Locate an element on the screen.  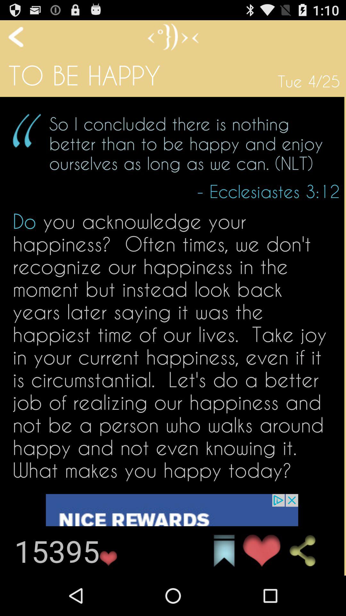
tag this is located at coordinates (224, 551).